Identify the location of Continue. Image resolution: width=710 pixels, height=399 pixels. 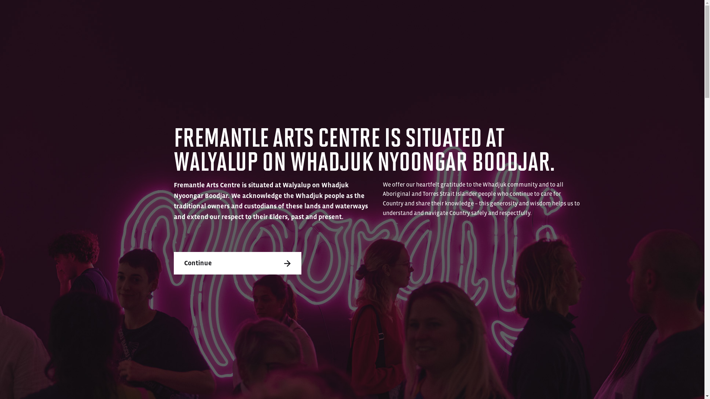
(237, 263).